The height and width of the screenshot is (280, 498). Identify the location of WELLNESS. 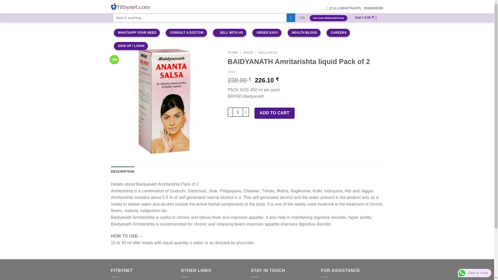
(268, 52).